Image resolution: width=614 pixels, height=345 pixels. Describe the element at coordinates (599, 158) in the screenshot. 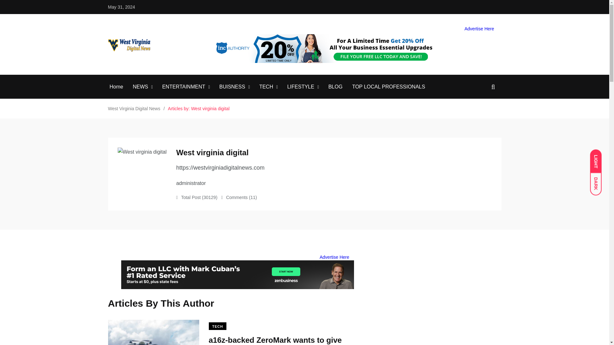

I see `Light Mode` at that location.